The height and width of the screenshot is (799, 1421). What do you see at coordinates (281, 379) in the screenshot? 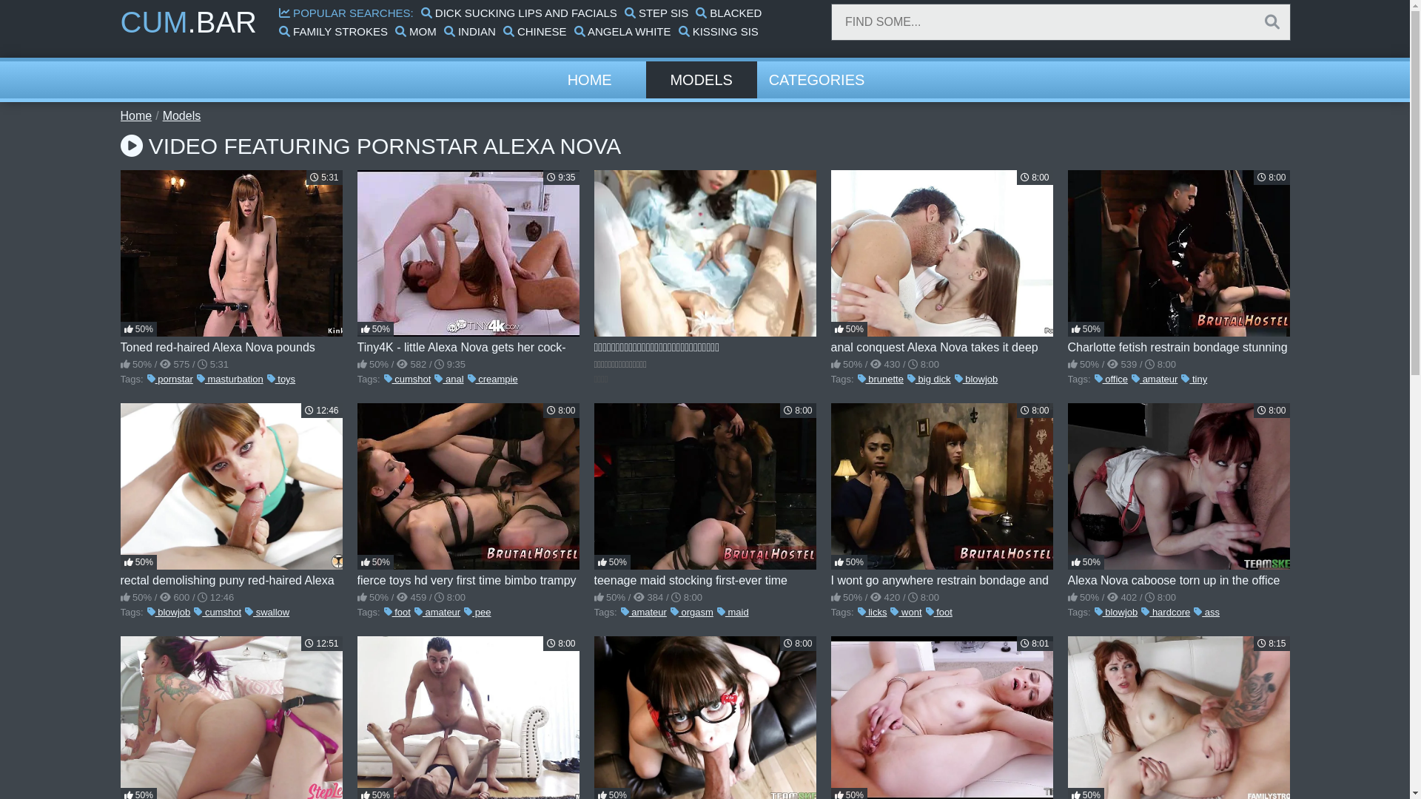
I see `toys` at bounding box center [281, 379].